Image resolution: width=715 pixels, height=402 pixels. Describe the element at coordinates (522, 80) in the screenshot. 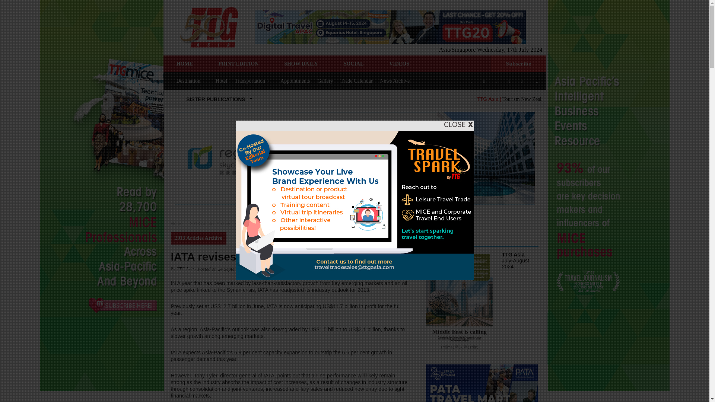

I see `Twitter` at that location.